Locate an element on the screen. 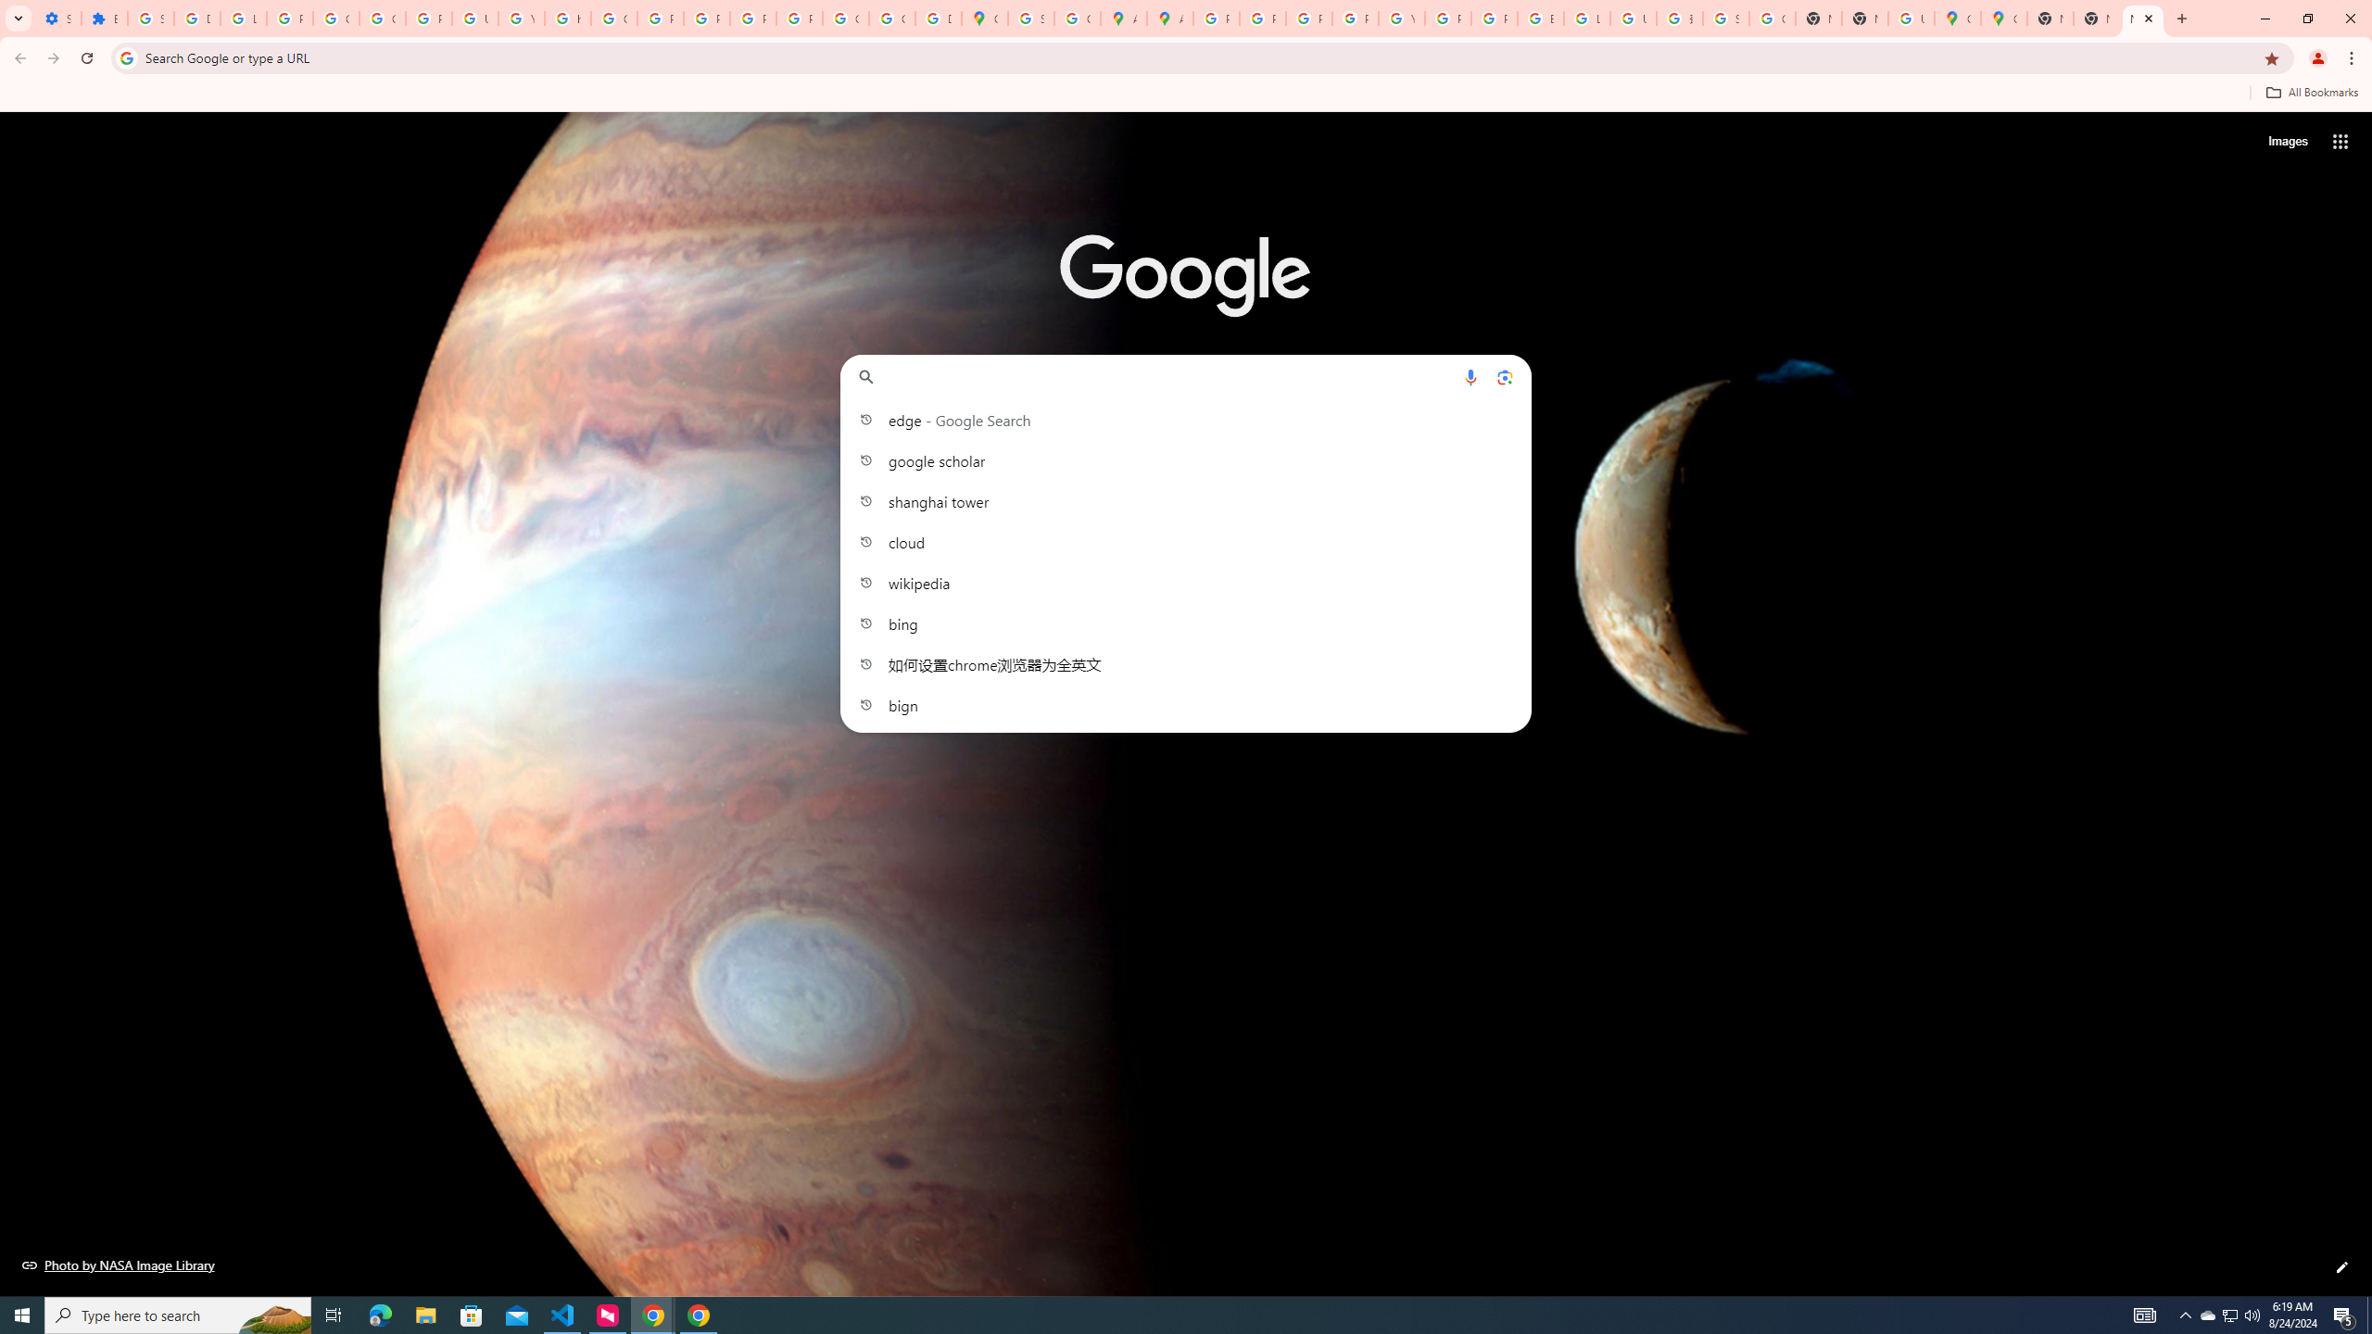  Google Maps is located at coordinates (986, 19).